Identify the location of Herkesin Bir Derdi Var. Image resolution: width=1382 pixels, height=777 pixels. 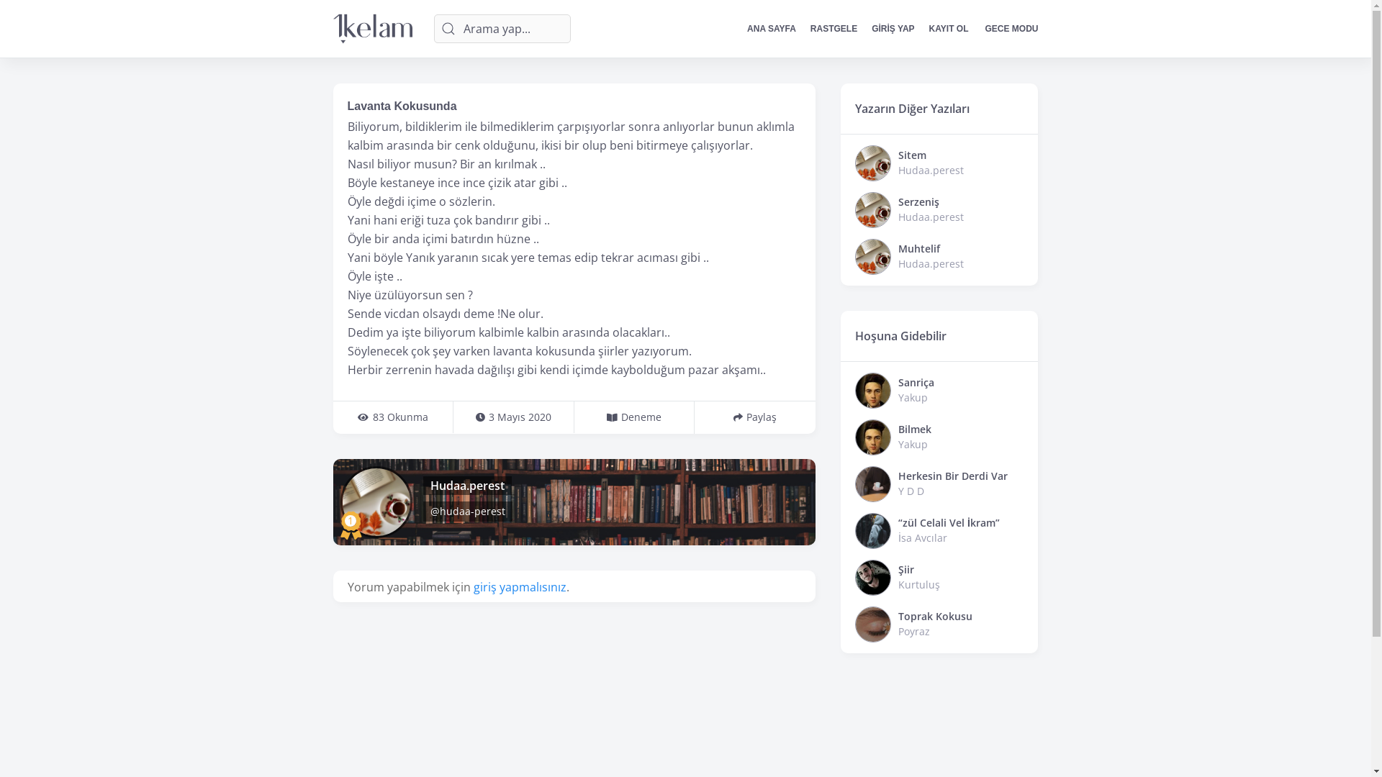
(953, 476).